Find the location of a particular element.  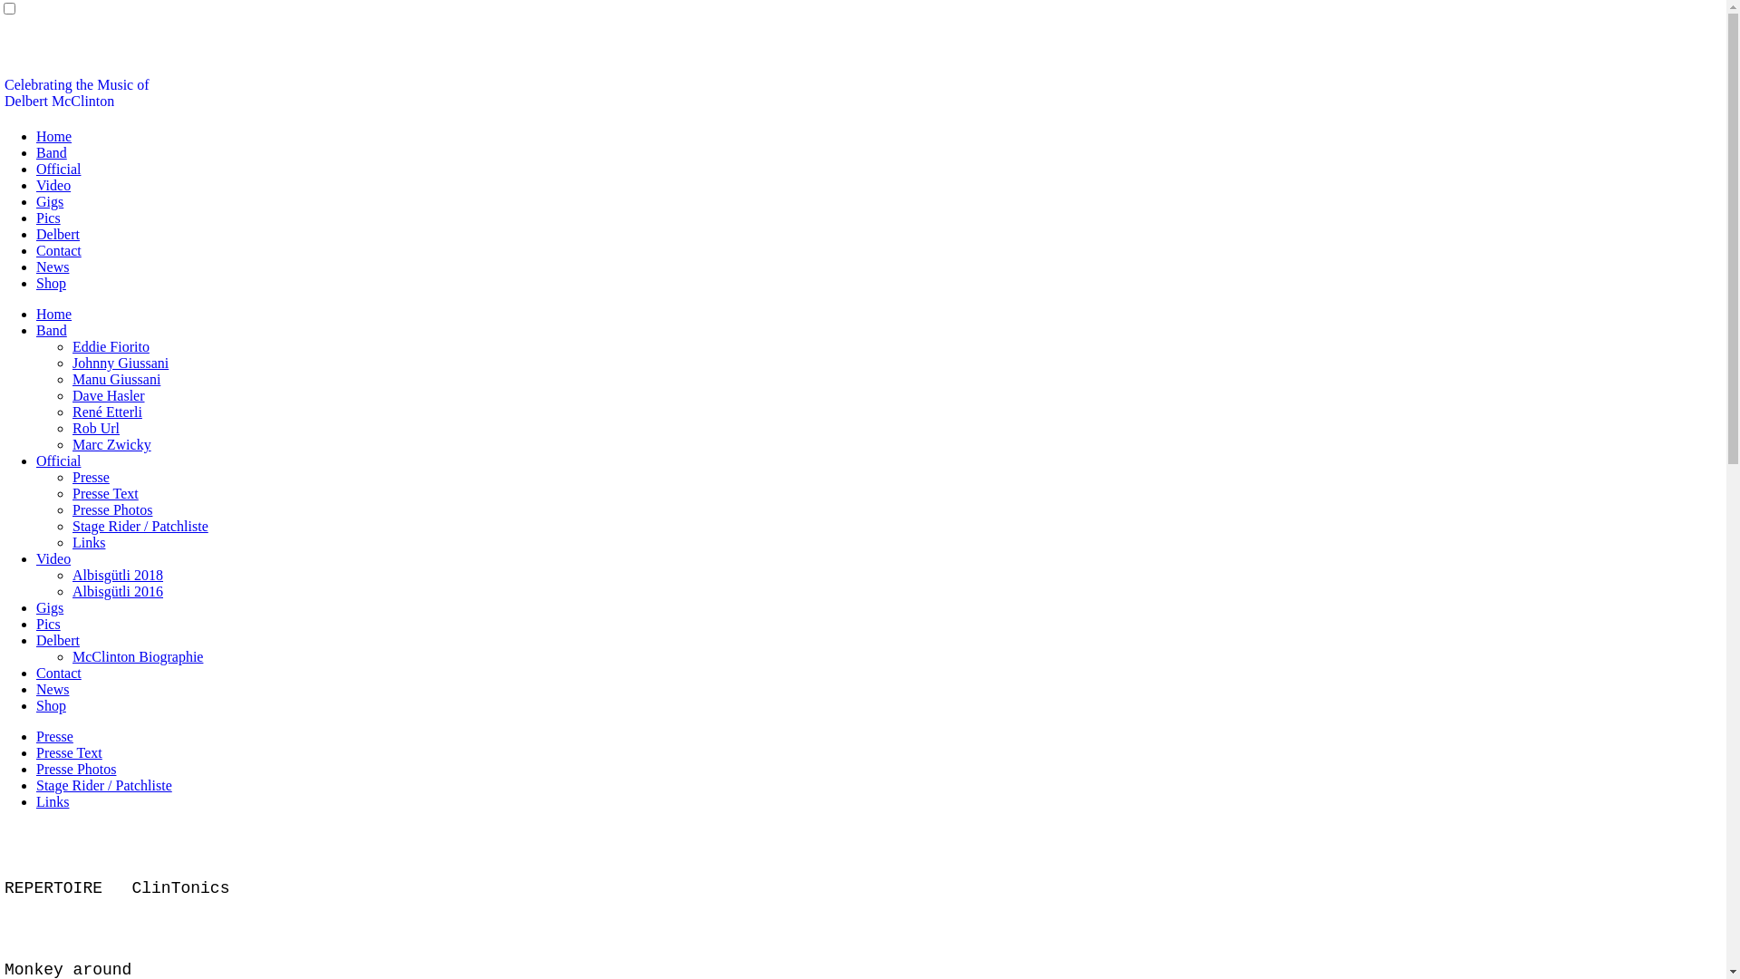

Pics is located at coordinates (49, 624).